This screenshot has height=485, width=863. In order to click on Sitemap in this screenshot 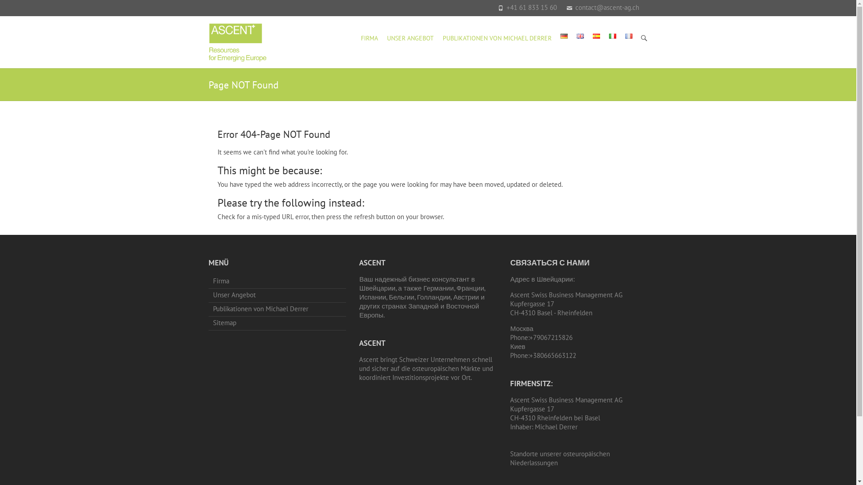, I will do `click(277, 323)`.